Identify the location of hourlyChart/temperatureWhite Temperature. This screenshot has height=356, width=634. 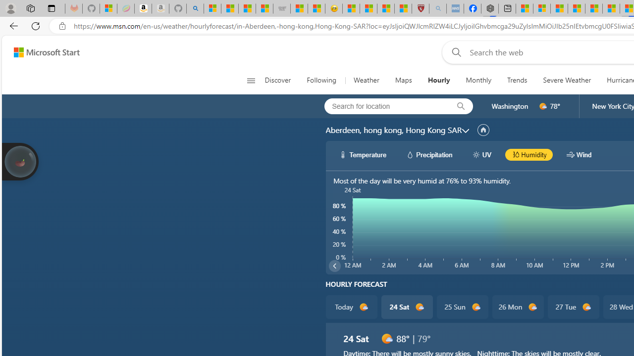
(363, 154).